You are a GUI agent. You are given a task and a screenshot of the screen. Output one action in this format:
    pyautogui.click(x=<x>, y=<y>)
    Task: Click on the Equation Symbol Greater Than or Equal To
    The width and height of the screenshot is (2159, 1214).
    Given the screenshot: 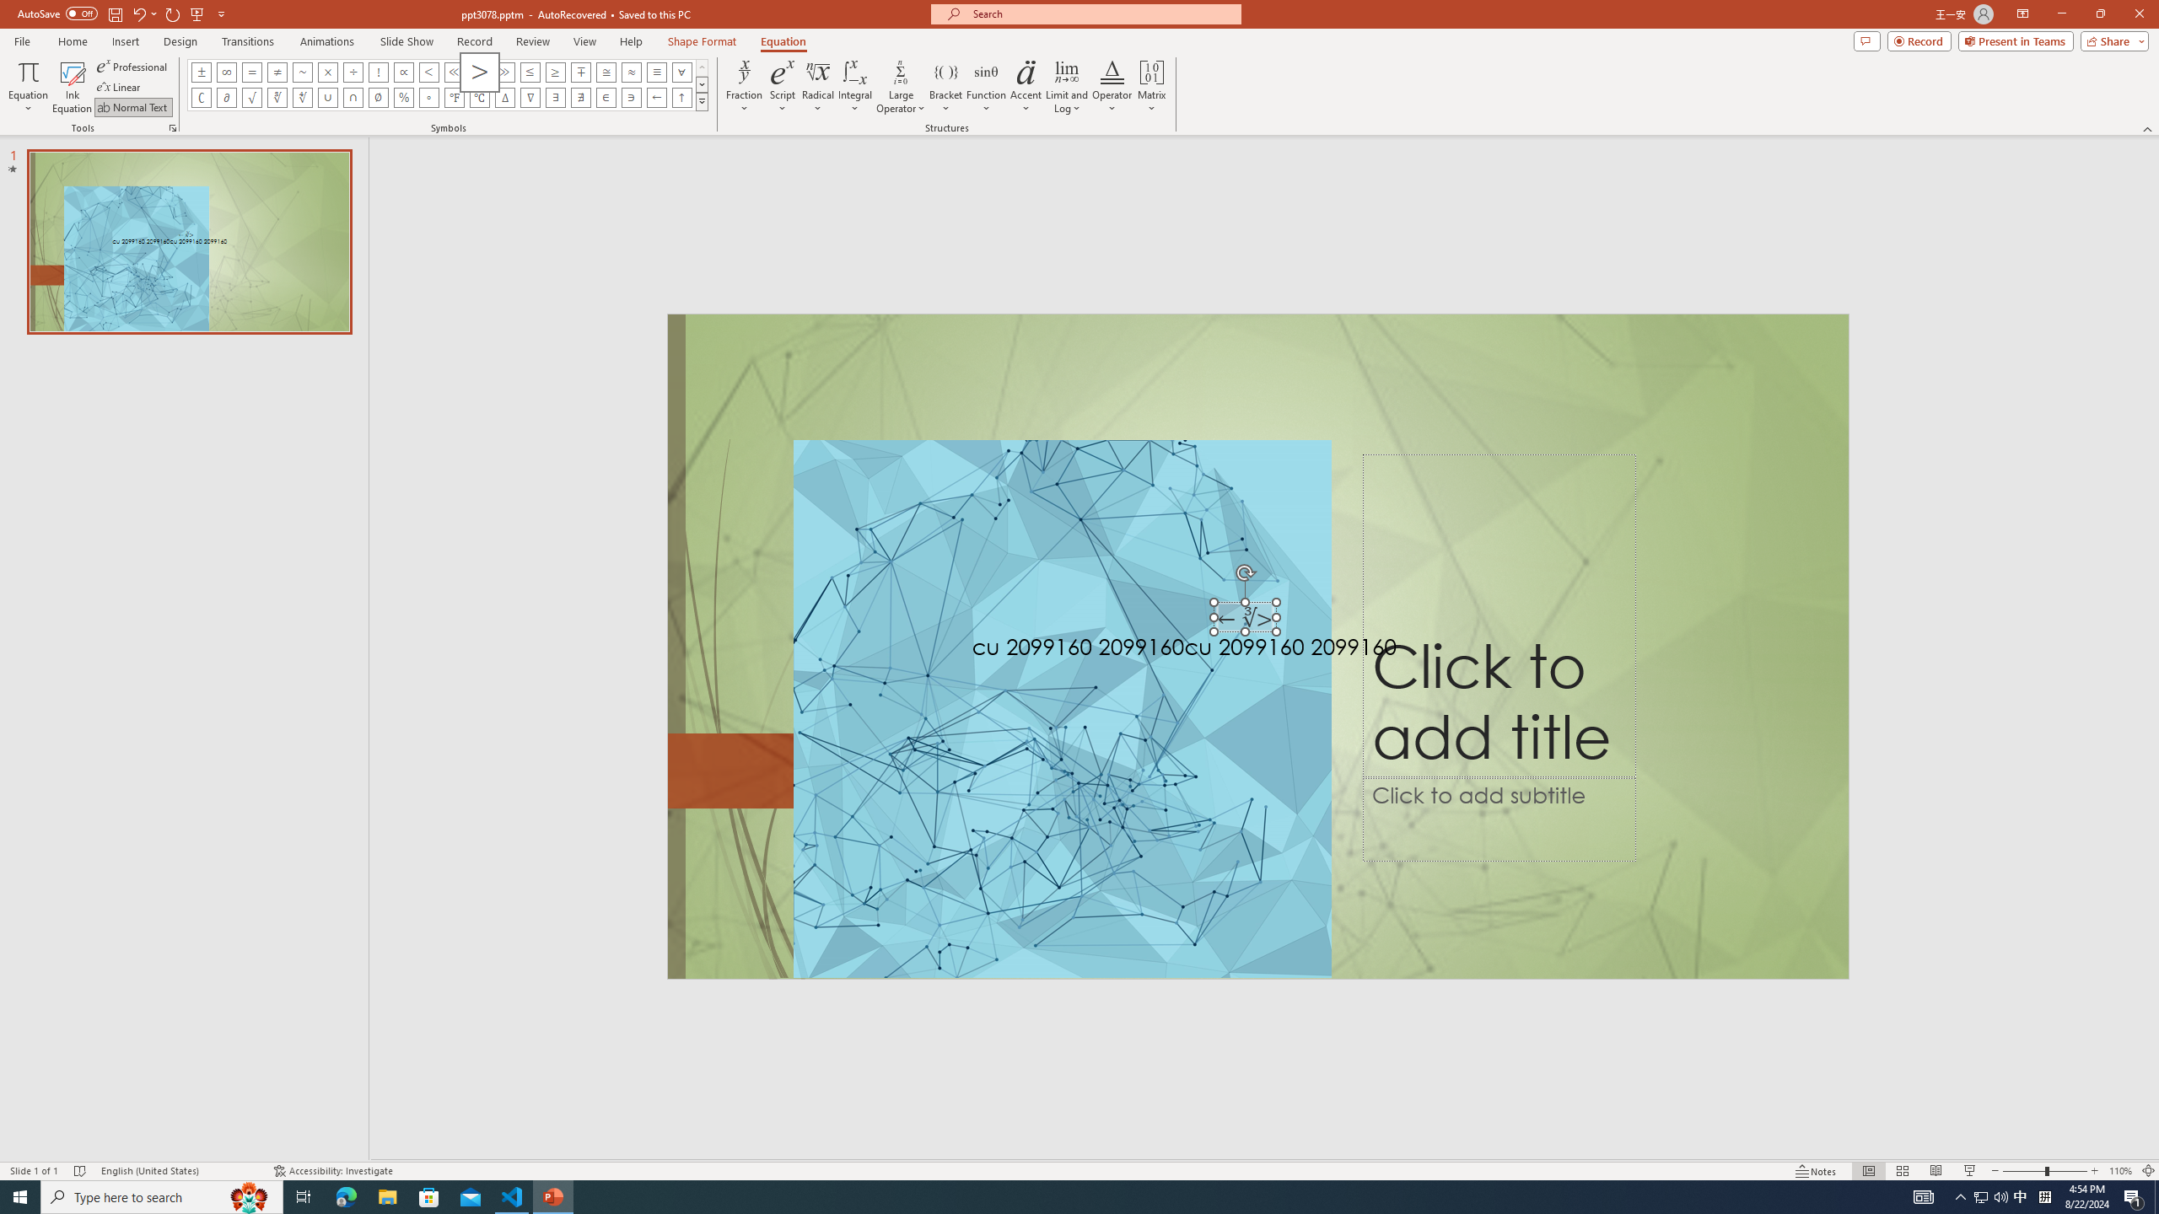 What is the action you would take?
    pyautogui.click(x=556, y=72)
    